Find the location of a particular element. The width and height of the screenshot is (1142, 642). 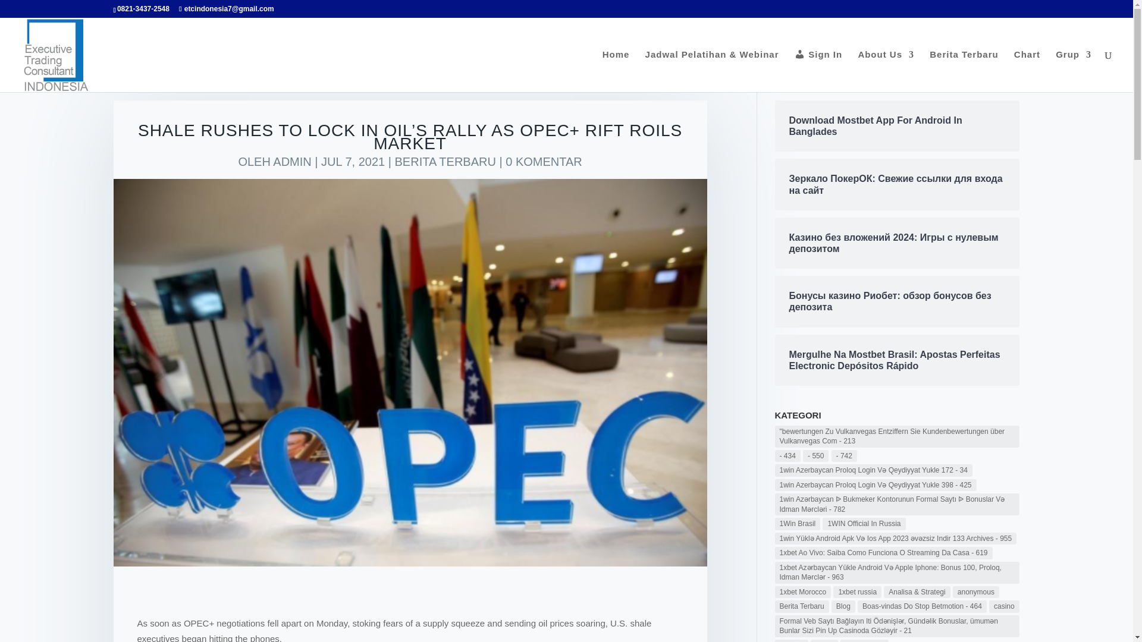

0 KOMENTAR is located at coordinates (544, 162).